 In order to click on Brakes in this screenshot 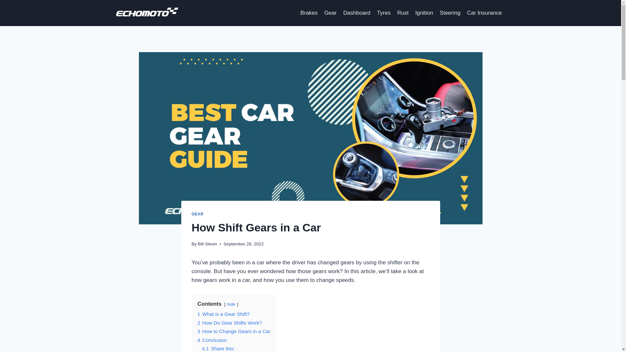, I will do `click(308, 12)`.